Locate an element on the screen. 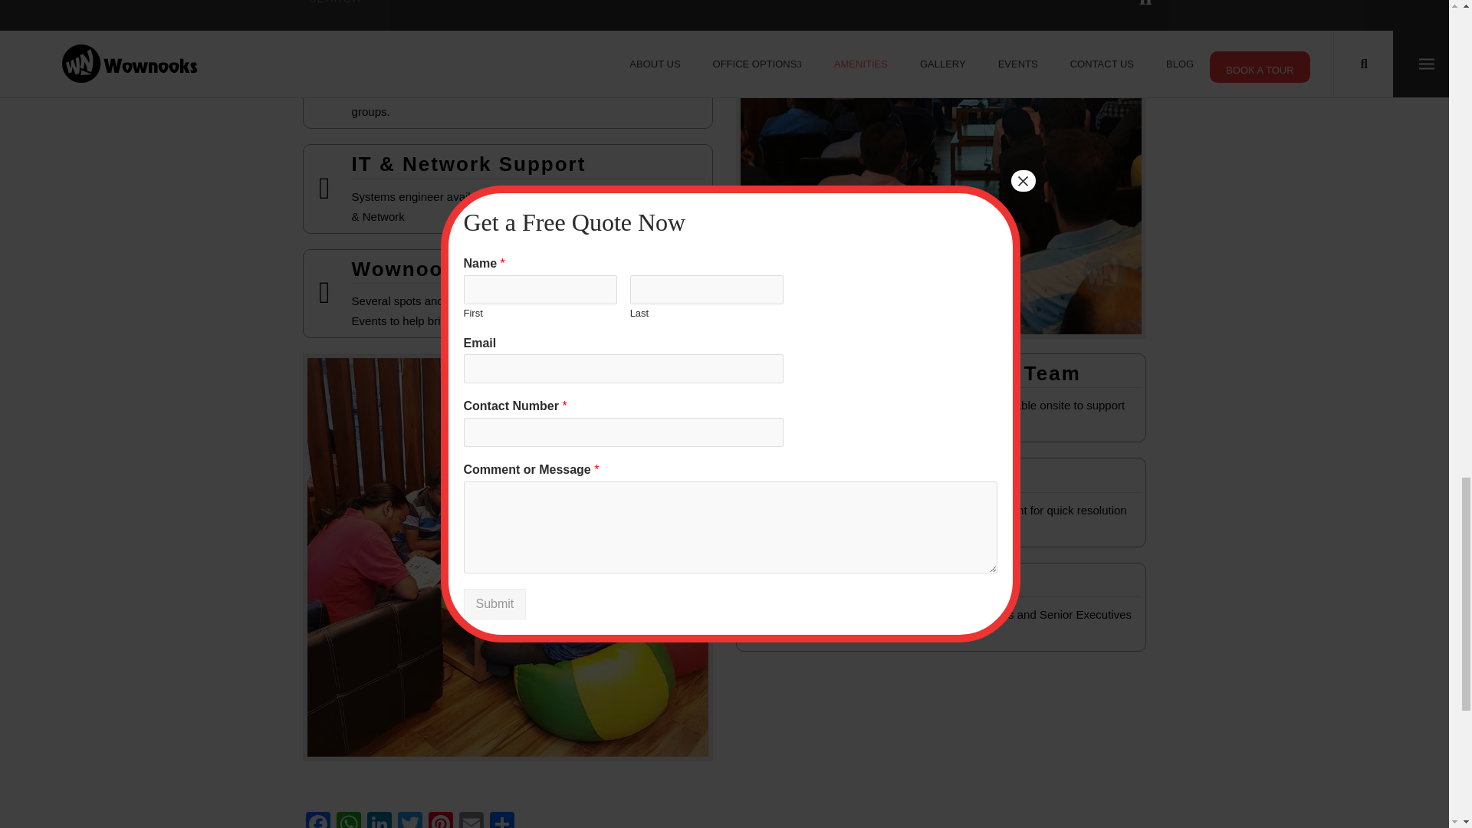 Image resolution: width=1472 pixels, height=828 pixels. LinkedIn is located at coordinates (379, 820).